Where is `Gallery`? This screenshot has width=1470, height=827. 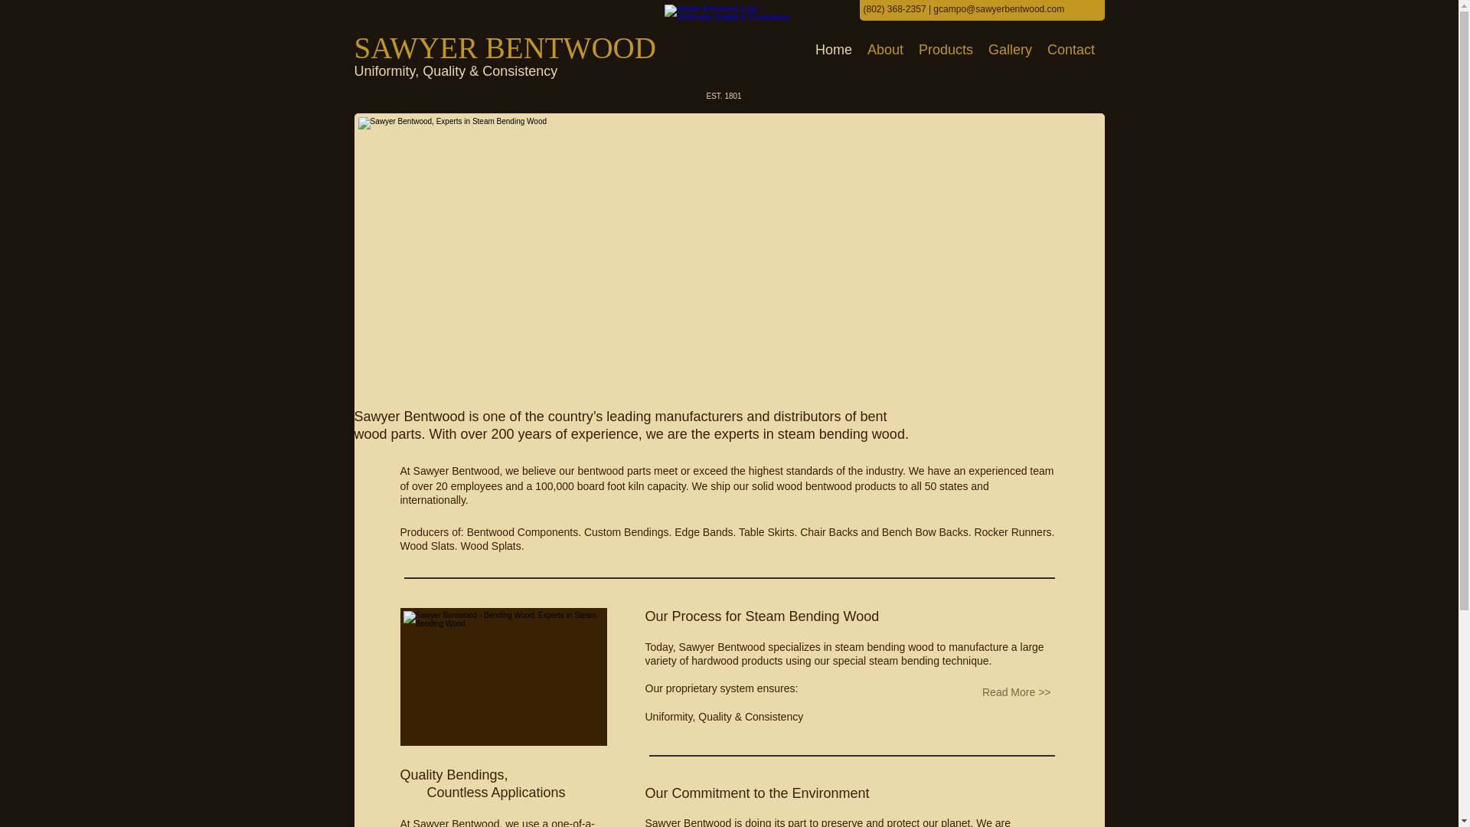 Gallery is located at coordinates (1009, 50).